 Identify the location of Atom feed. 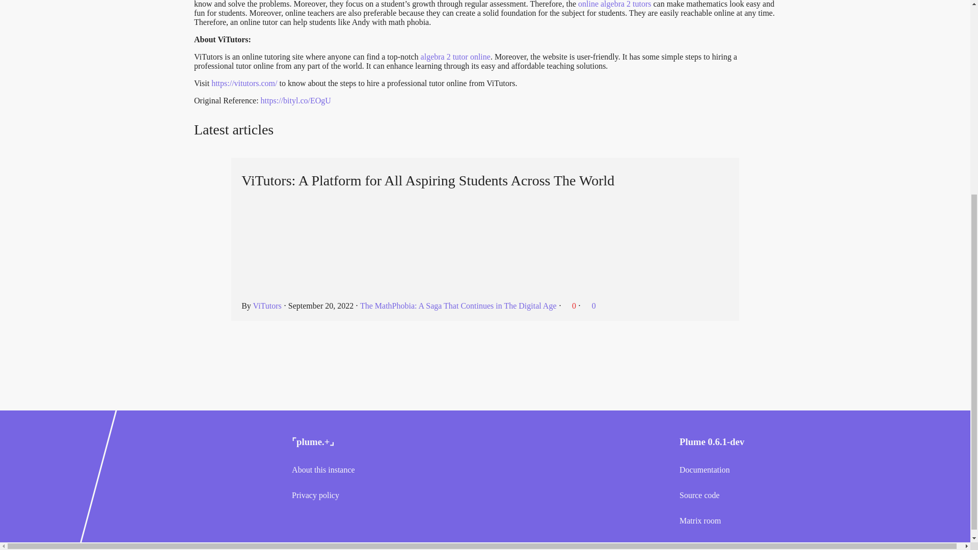
(293, 130).